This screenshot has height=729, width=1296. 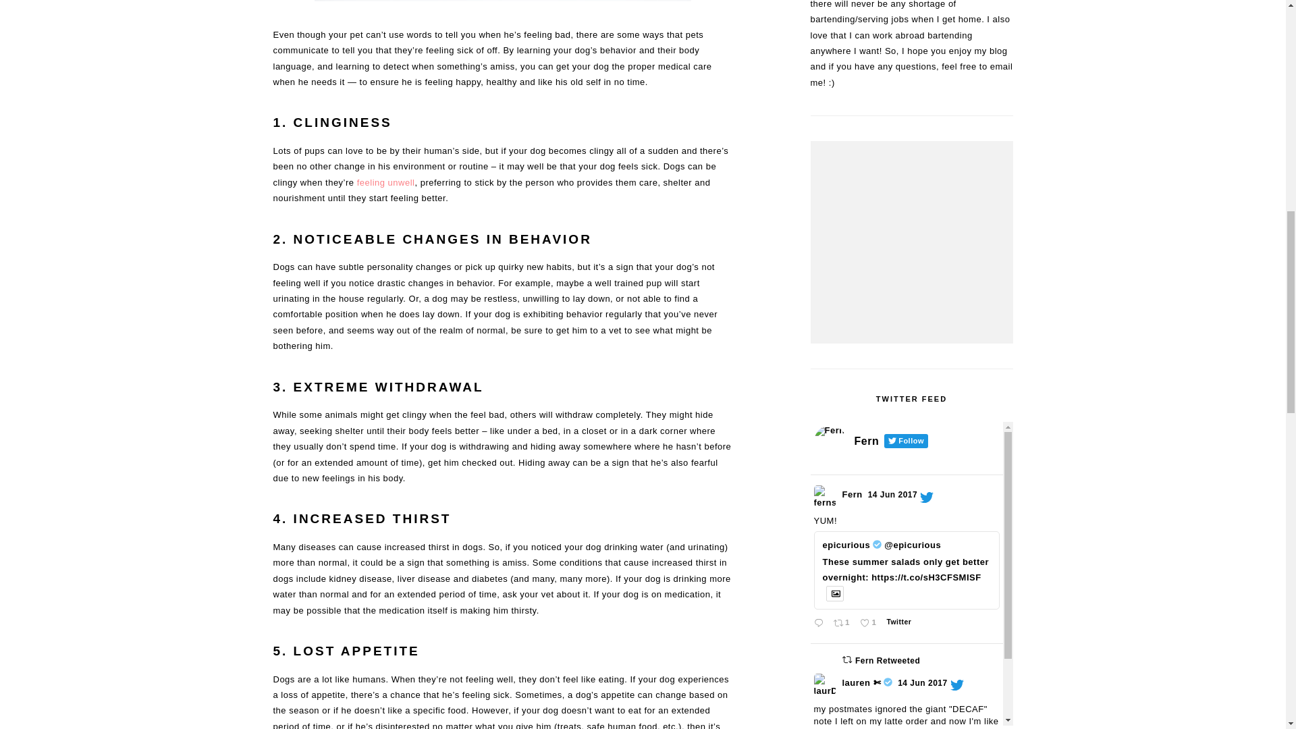 What do you see at coordinates (844, 624) in the screenshot?
I see `FernFollow` at bounding box center [844, 624].